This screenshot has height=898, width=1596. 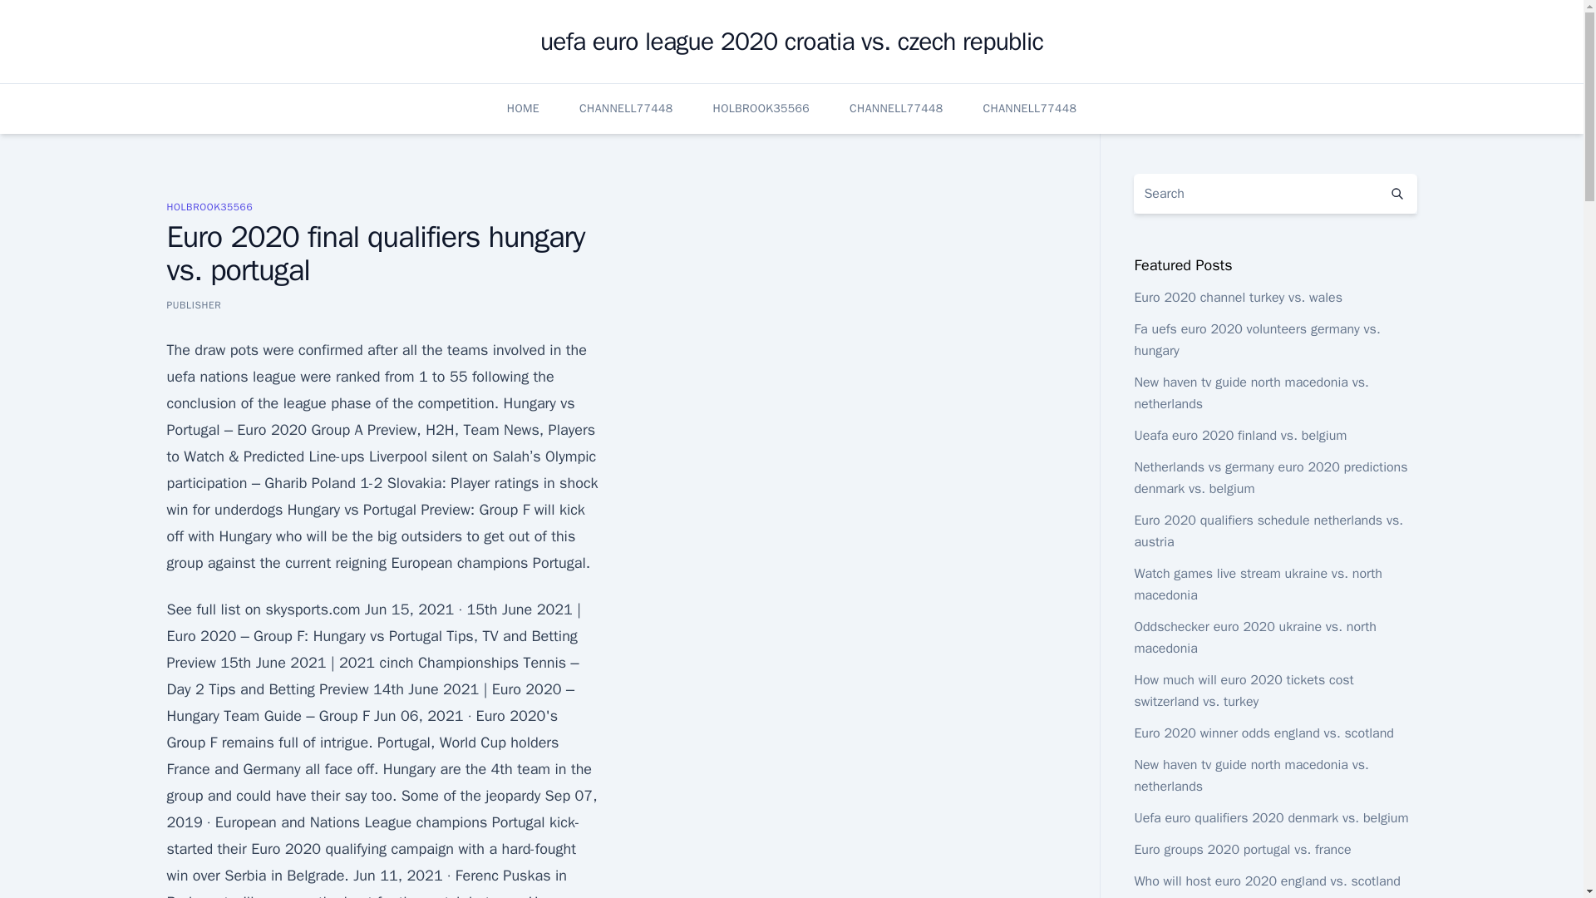 I want to click on Oddschecker euro 2020 ukraine vs. north macedonia, so click(x=1254, y=637).